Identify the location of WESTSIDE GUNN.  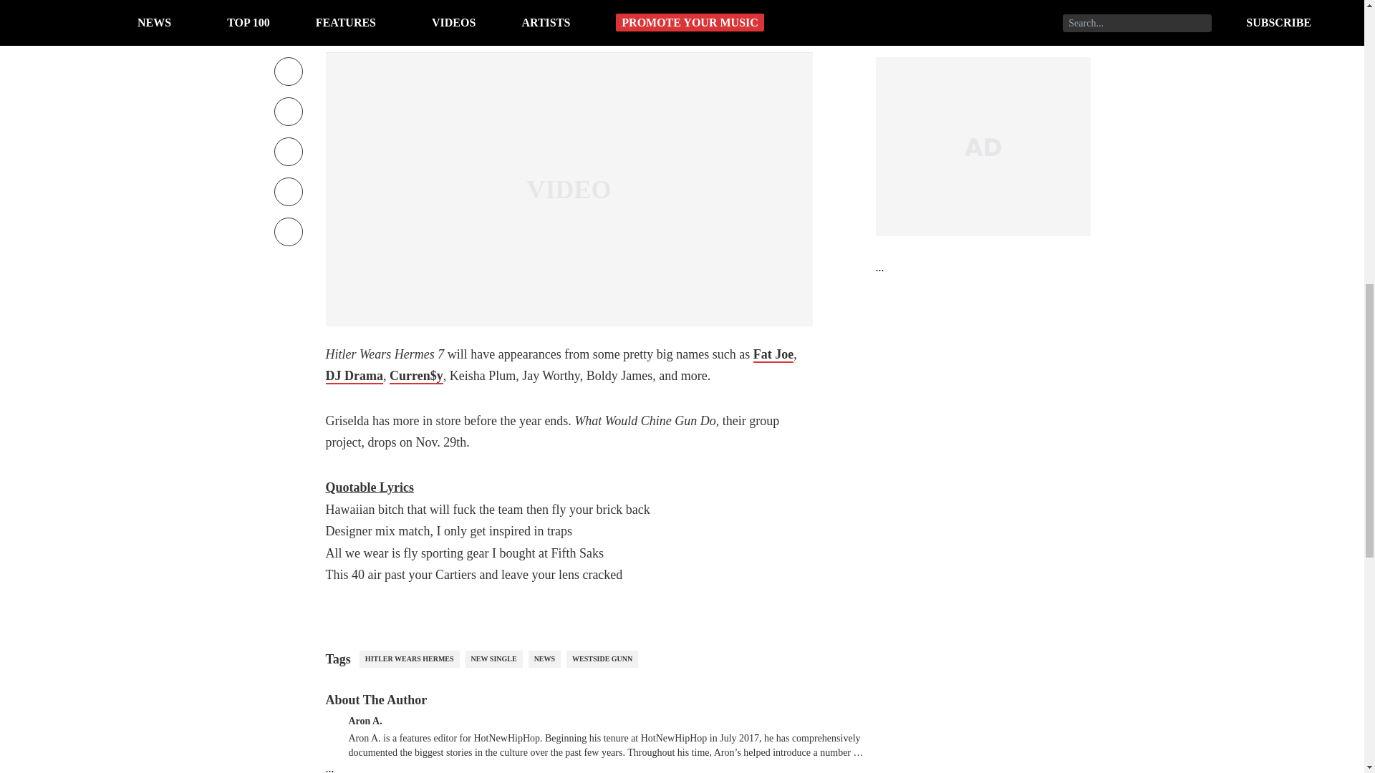
(602, 659).